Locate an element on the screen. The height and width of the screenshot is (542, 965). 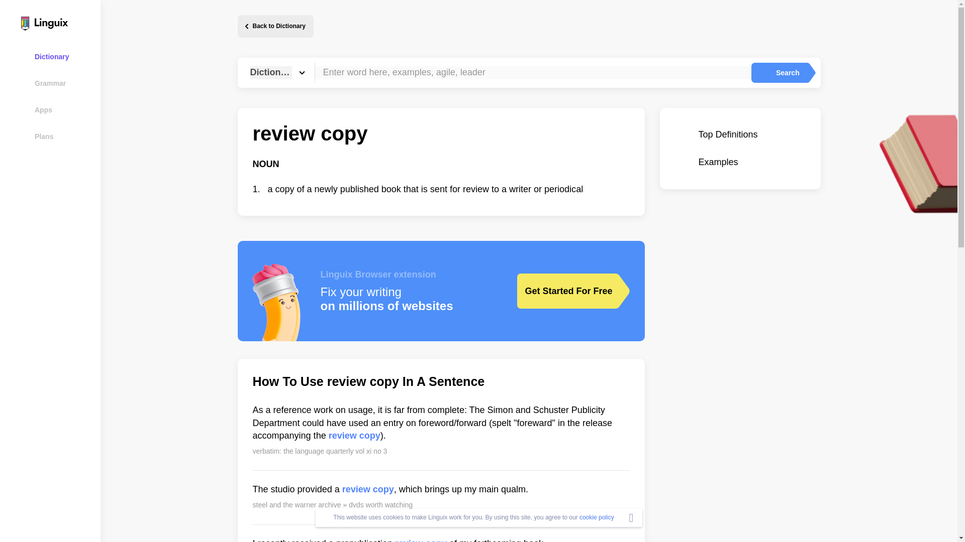
Grammar is located at coordinates (56, 83).